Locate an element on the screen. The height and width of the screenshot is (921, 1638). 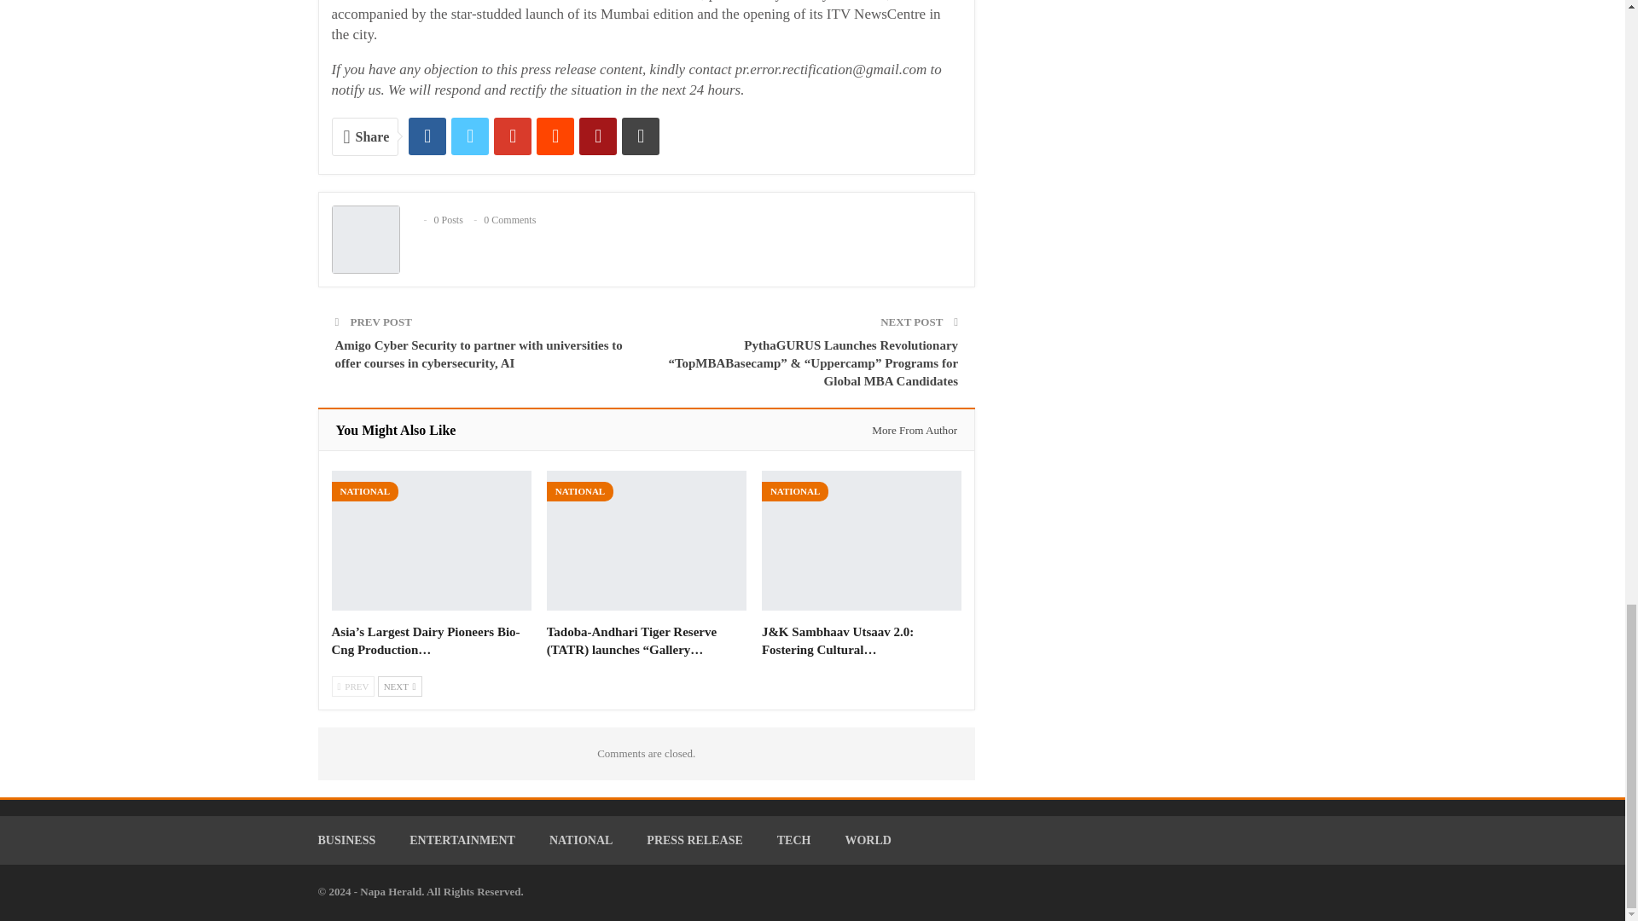
You Might Also Like is located at coordinates (396, 430).